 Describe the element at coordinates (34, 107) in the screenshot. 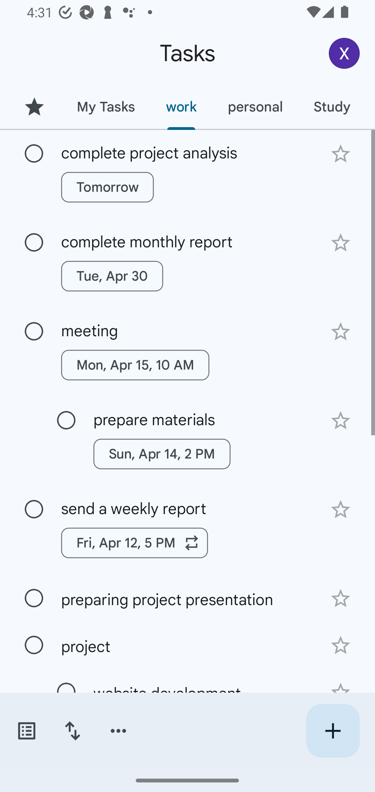

I see `Starred` at that location.